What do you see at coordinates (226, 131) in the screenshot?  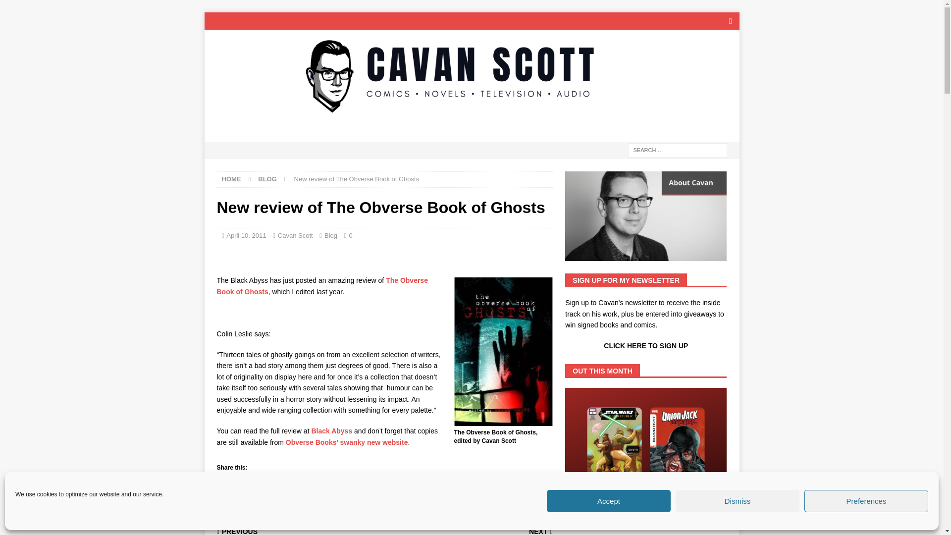 I see `ABOUT` at bounding box center [226, 131].